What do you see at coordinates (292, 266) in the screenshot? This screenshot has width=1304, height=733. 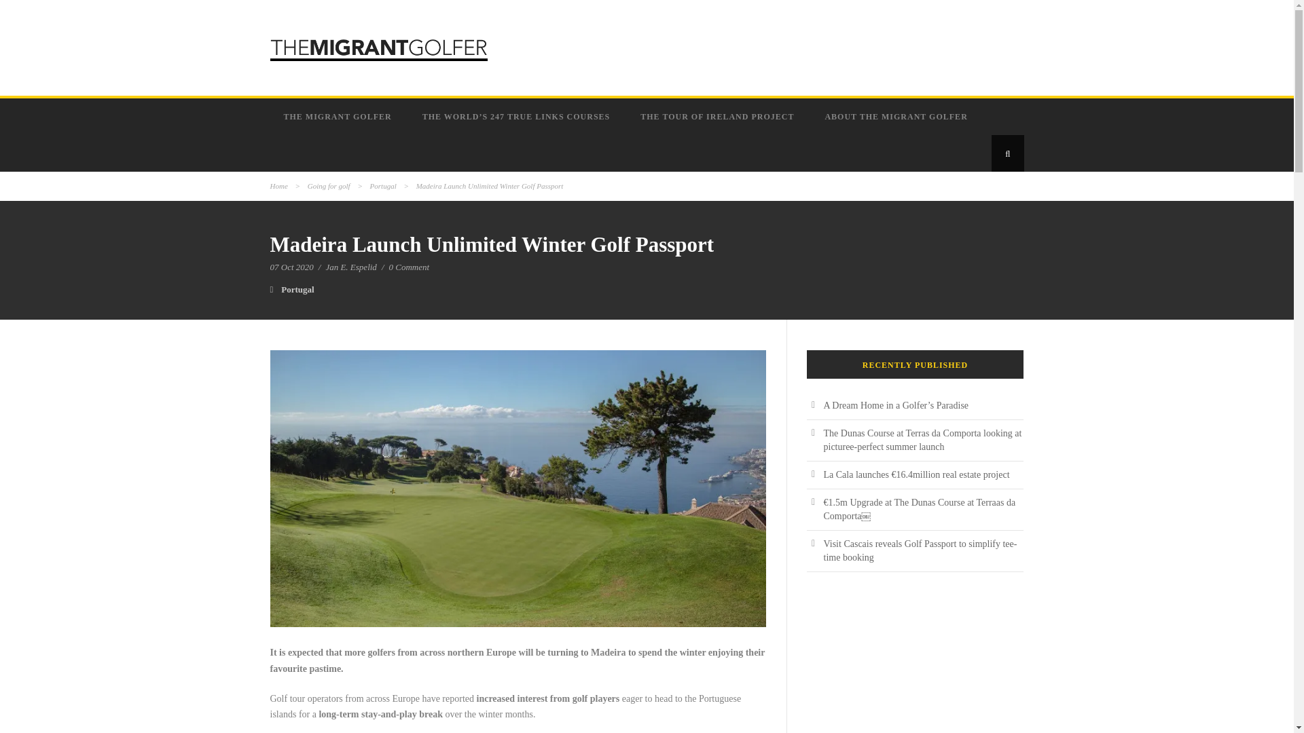 I see `07 Oct 2020` at bounding box center [292, 266].